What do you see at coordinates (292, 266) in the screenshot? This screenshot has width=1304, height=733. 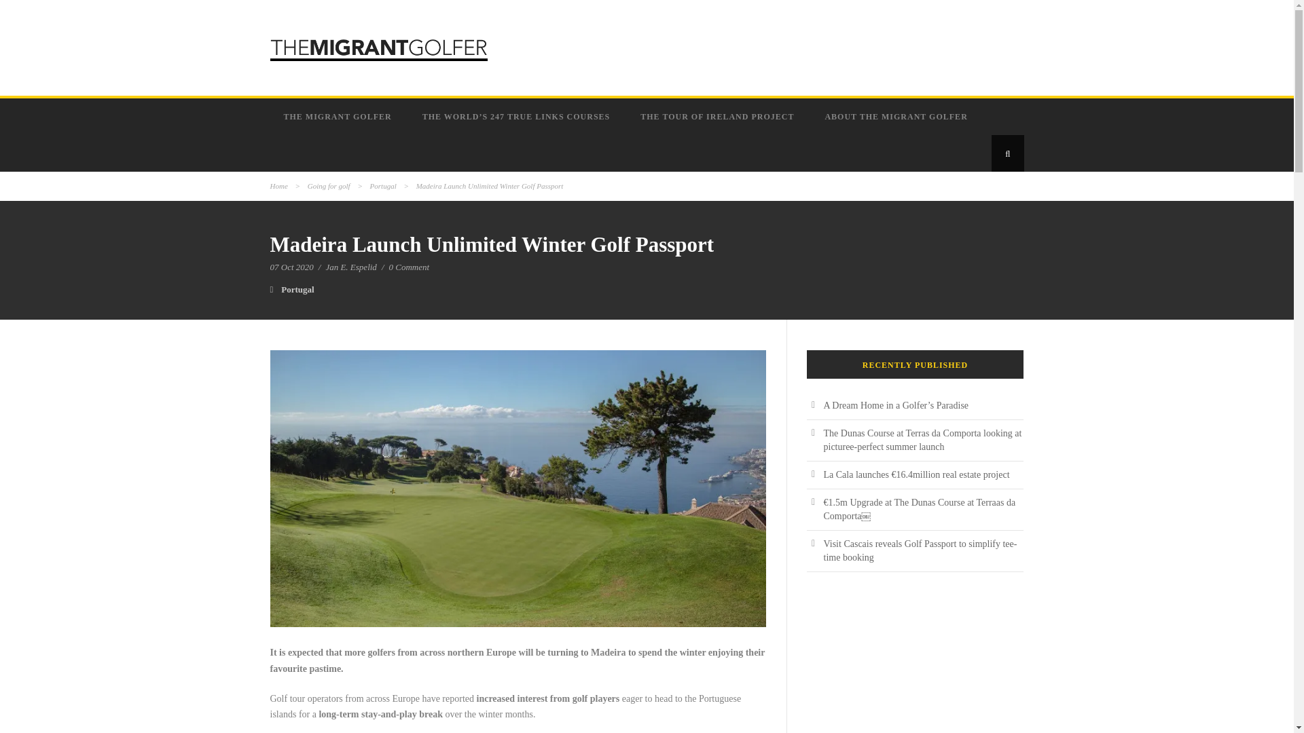 I see `07 Oct 2020` at bounding box center [292, 266].